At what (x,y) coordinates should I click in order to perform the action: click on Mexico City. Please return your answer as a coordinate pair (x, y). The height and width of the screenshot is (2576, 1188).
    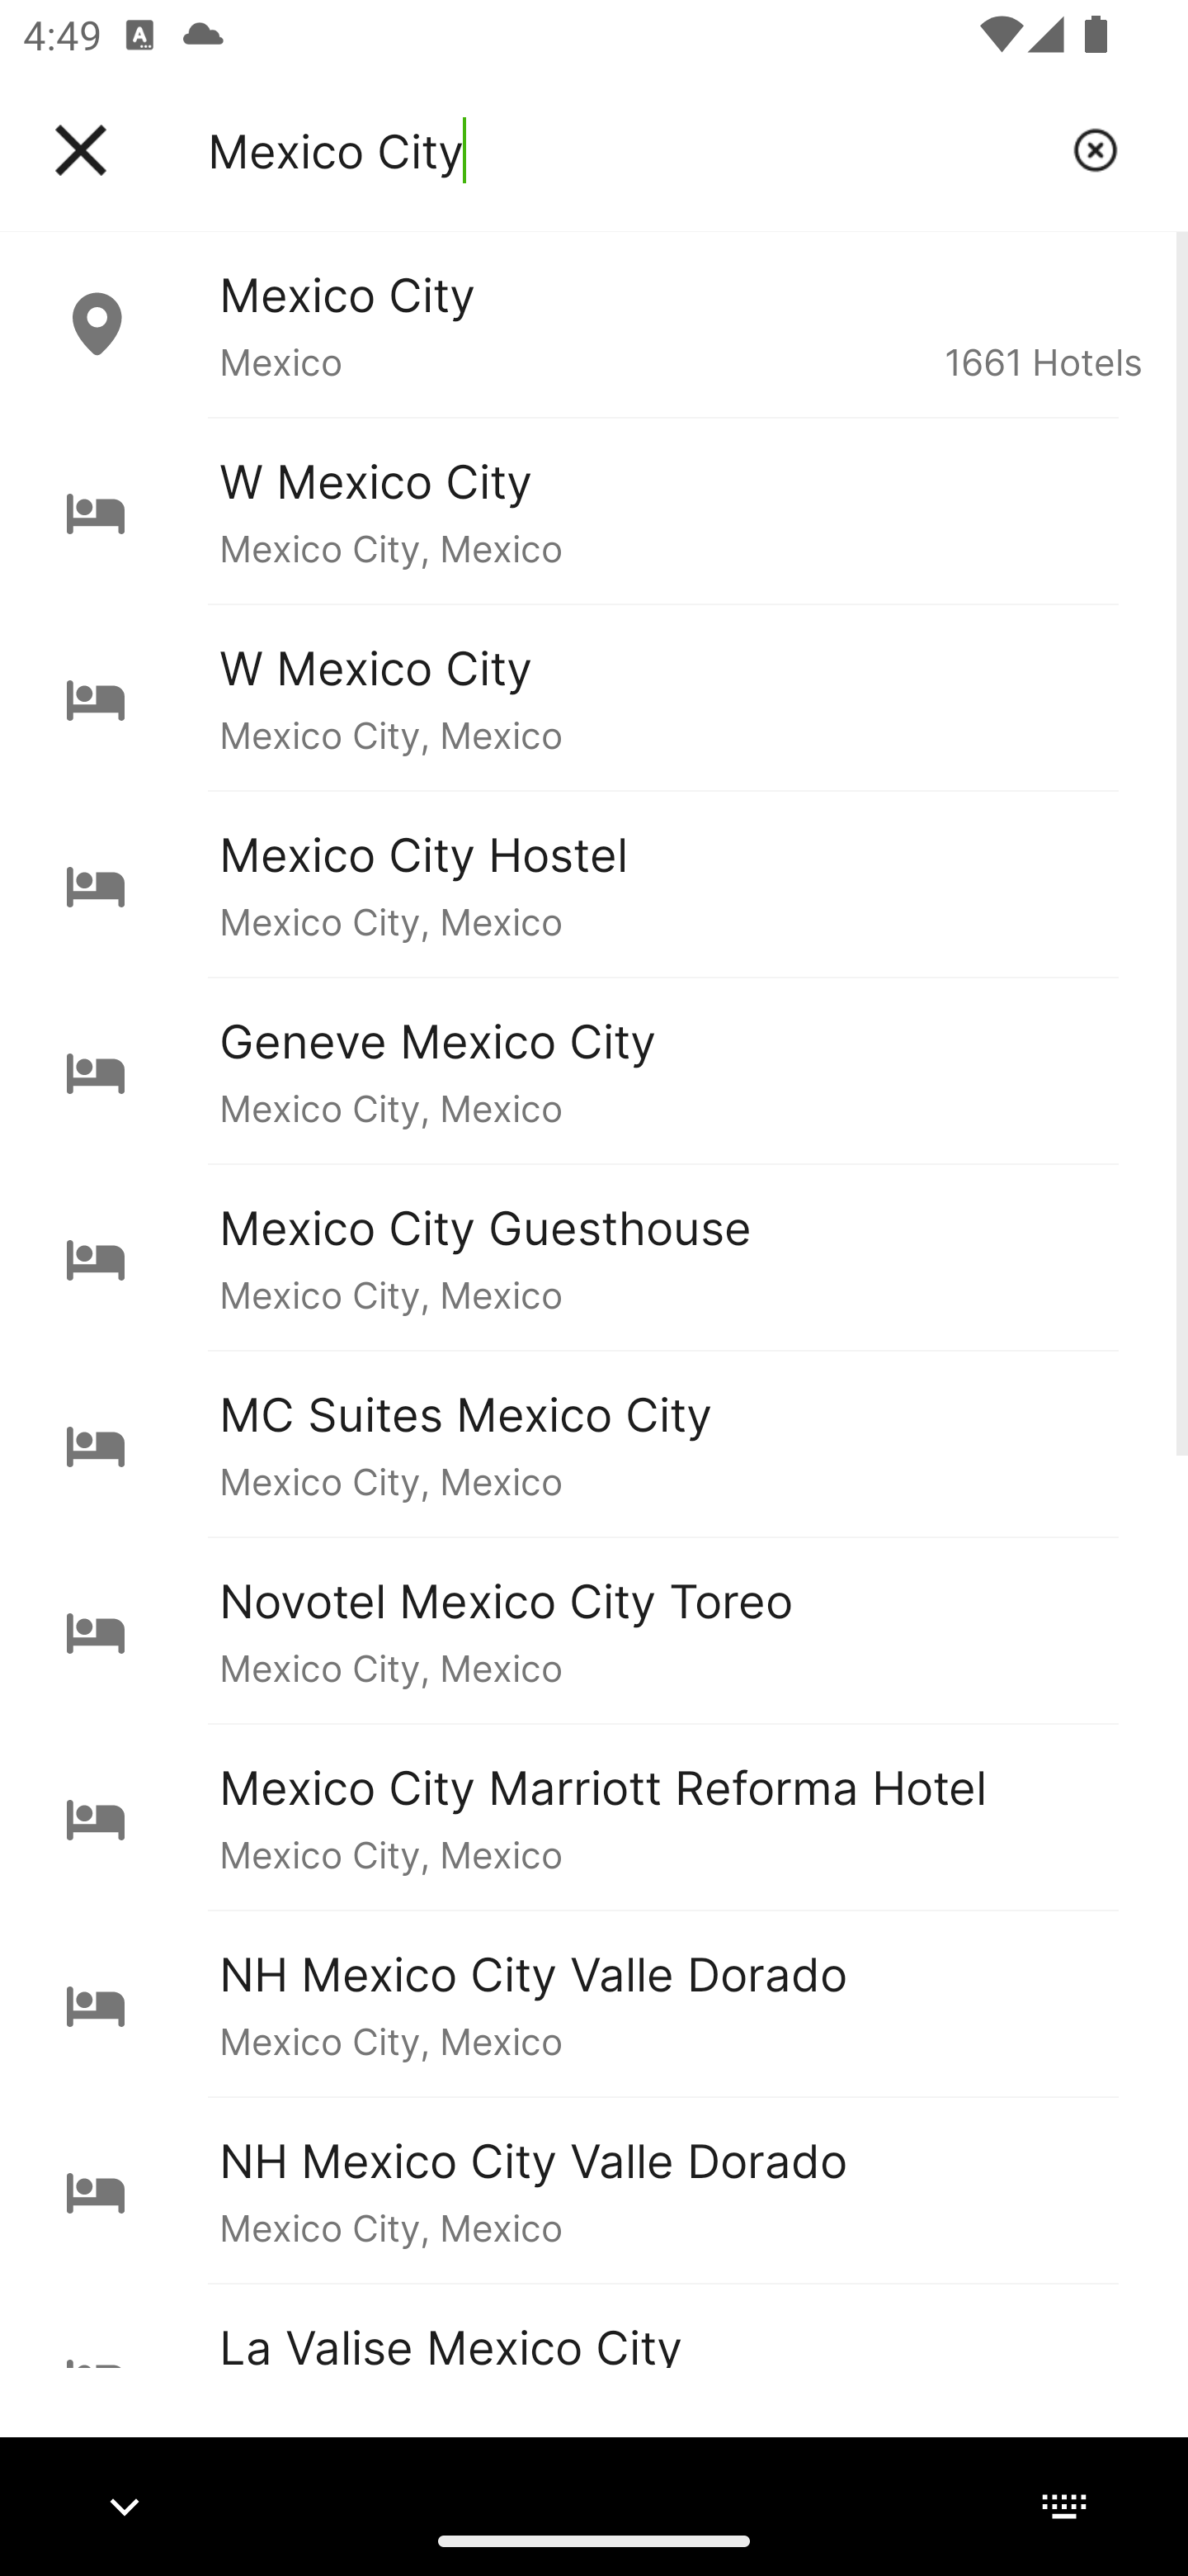
    Looking at the image, I should click on (628, 150).